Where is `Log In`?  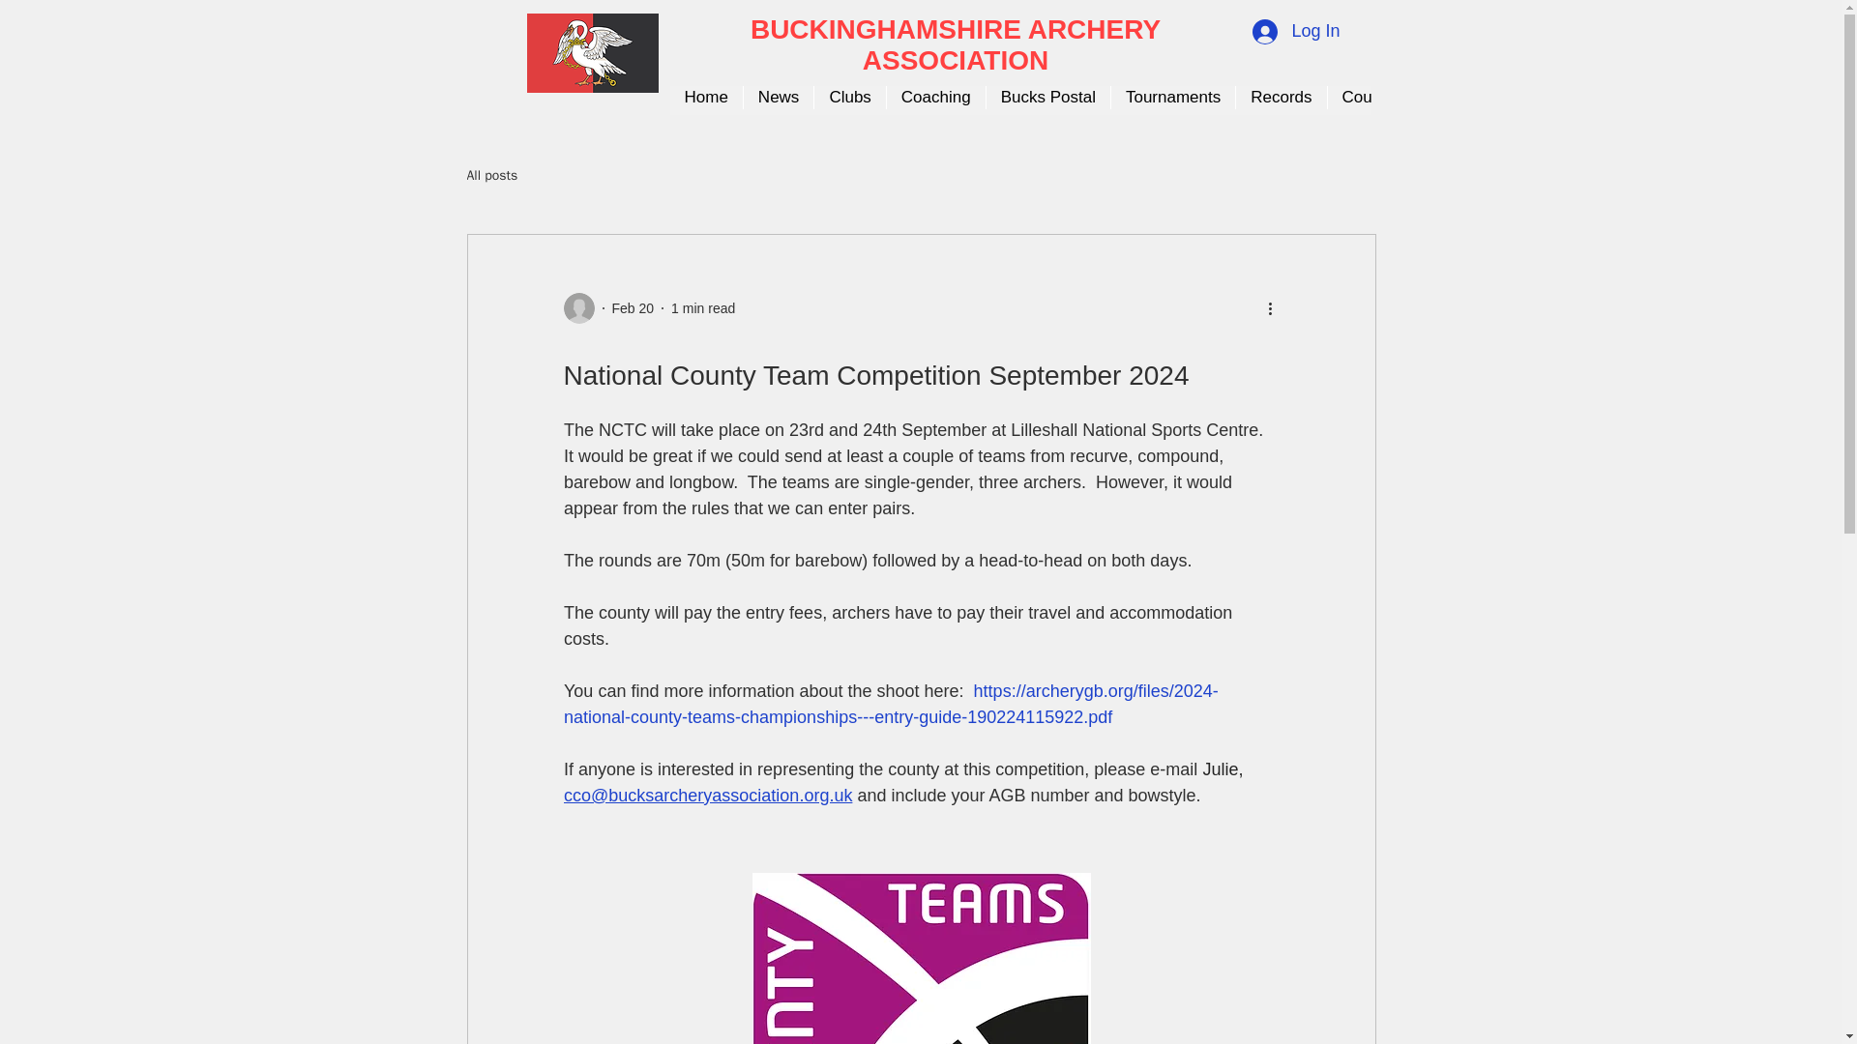 Log In is located at coordinates (1296, 31).